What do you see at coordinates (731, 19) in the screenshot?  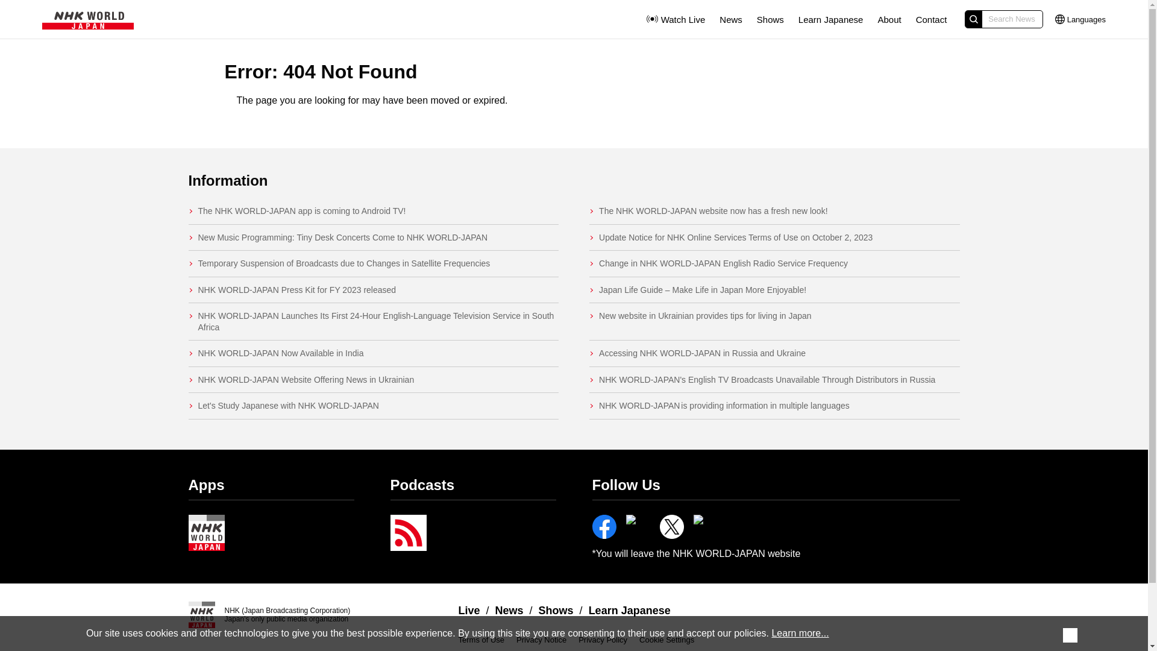 I see `News` at bounding box center [731, 19].